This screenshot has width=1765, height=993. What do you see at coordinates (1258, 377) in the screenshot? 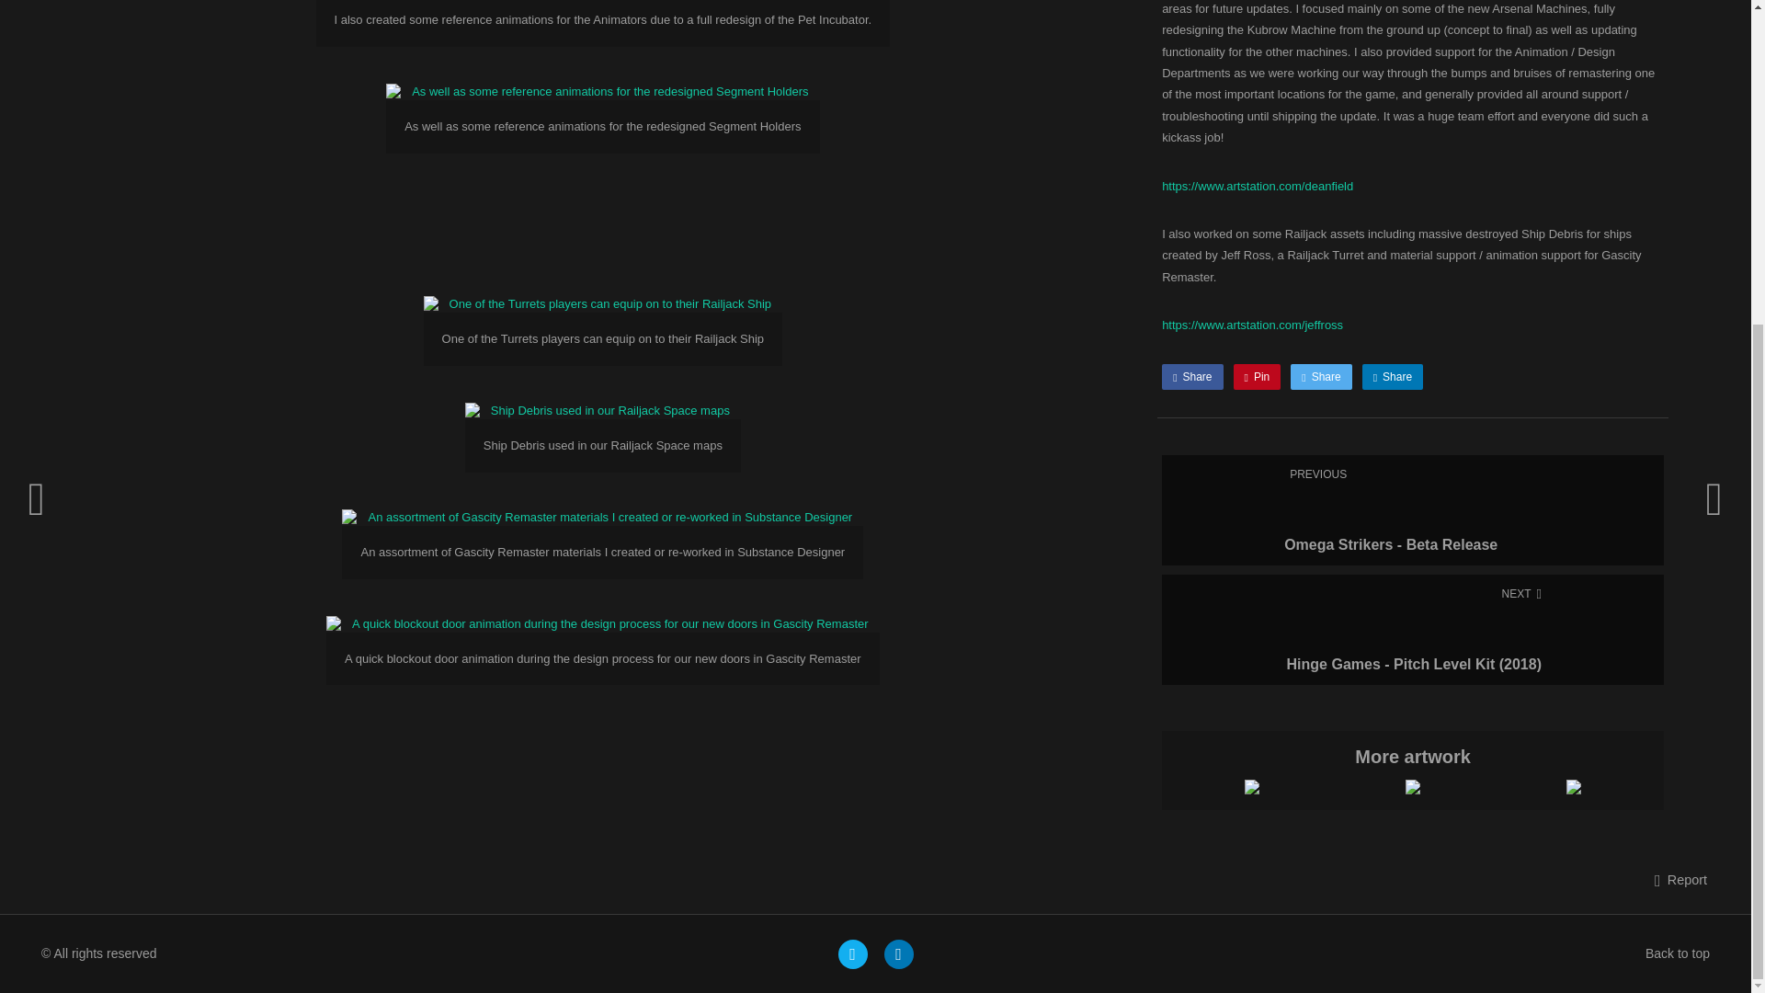
I see `Back to top` at bounding box center [1258, 377].